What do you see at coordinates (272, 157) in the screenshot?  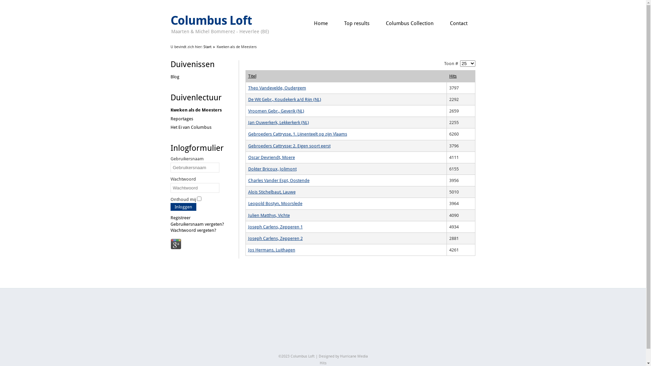 I see `Oscar Devriendt, Moere` at bounding box center [272, 157].